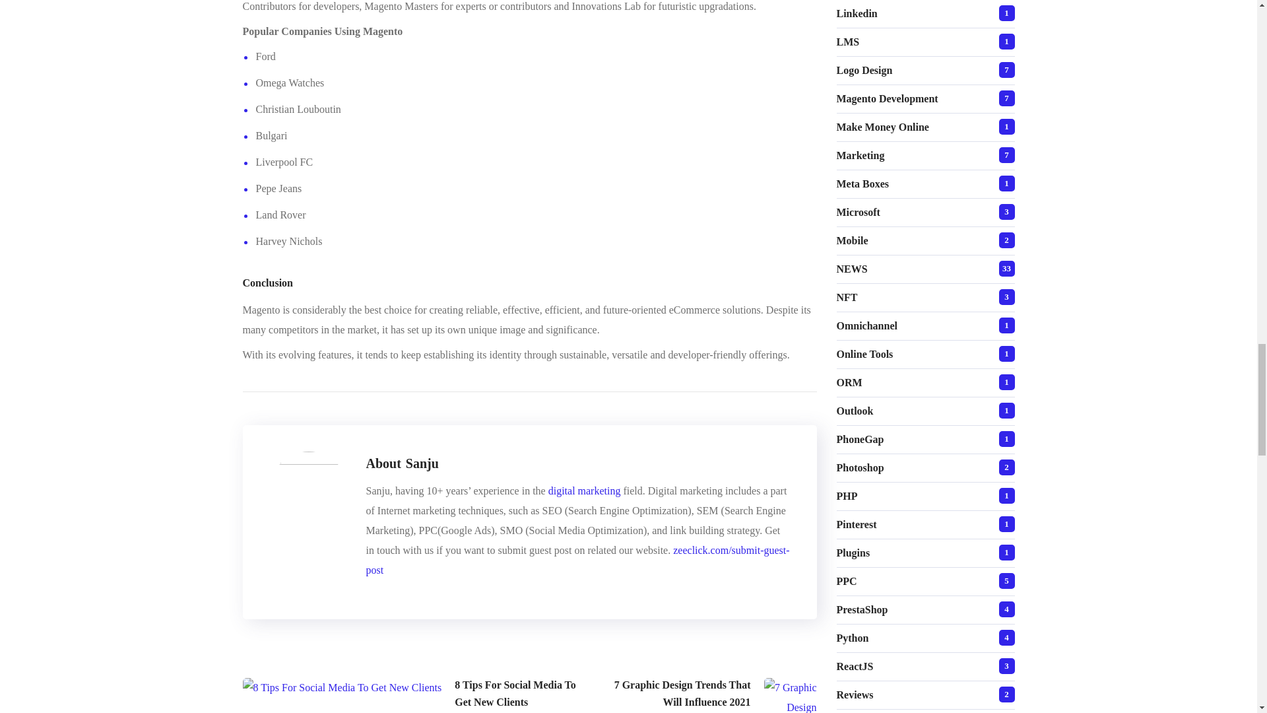 This screenshot has height=713, width=1267. Describe the element at coordinates (714, 695) in the screenshot. I see `7 Graphic Design Trends That Will Influence 2021` at that location.